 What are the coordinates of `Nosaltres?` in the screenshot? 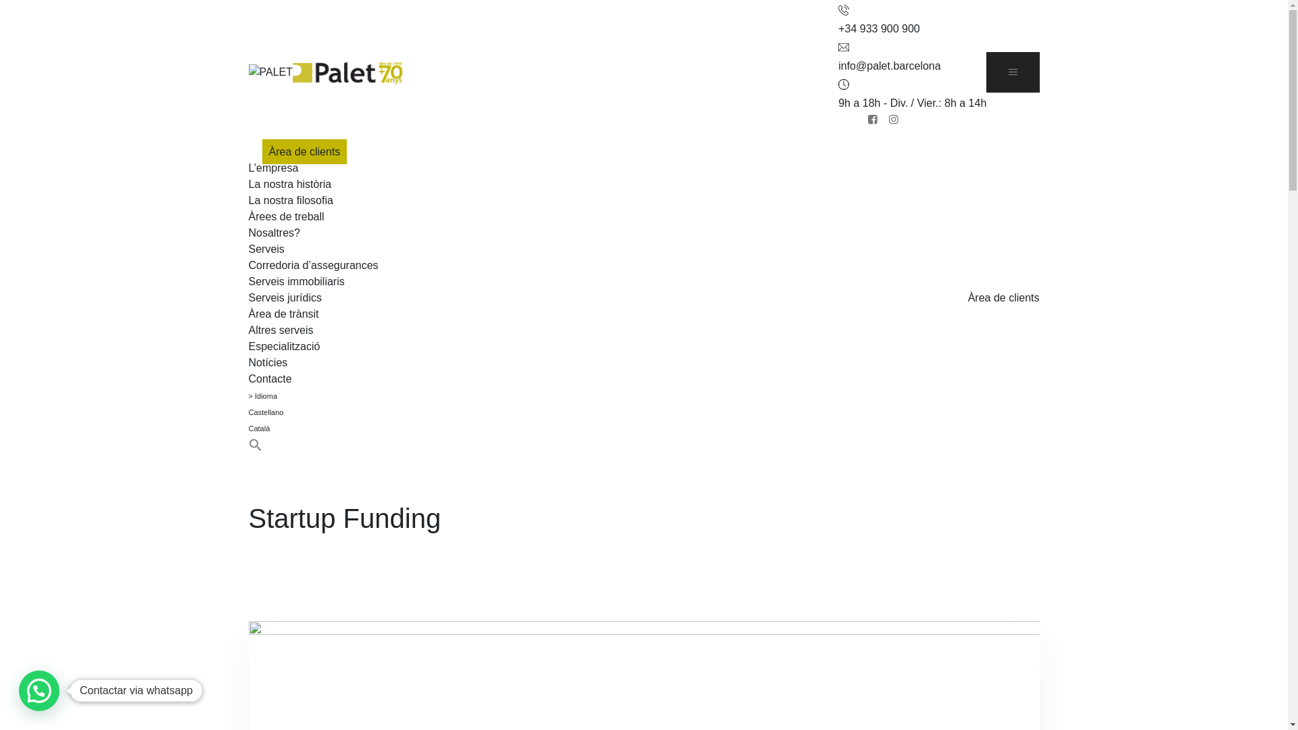 It's located at (274, 233).